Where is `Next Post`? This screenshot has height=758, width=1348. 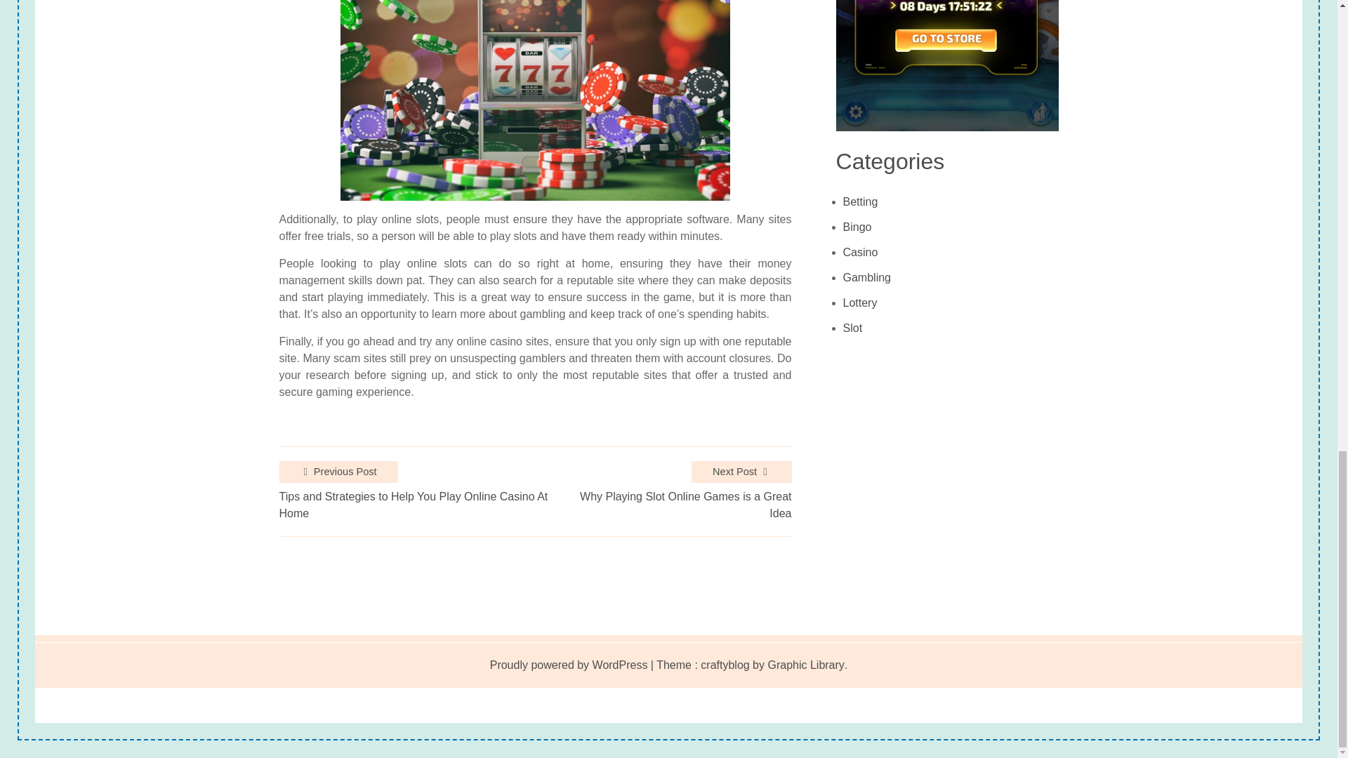
Next Post is located at coordinates (741, 472).